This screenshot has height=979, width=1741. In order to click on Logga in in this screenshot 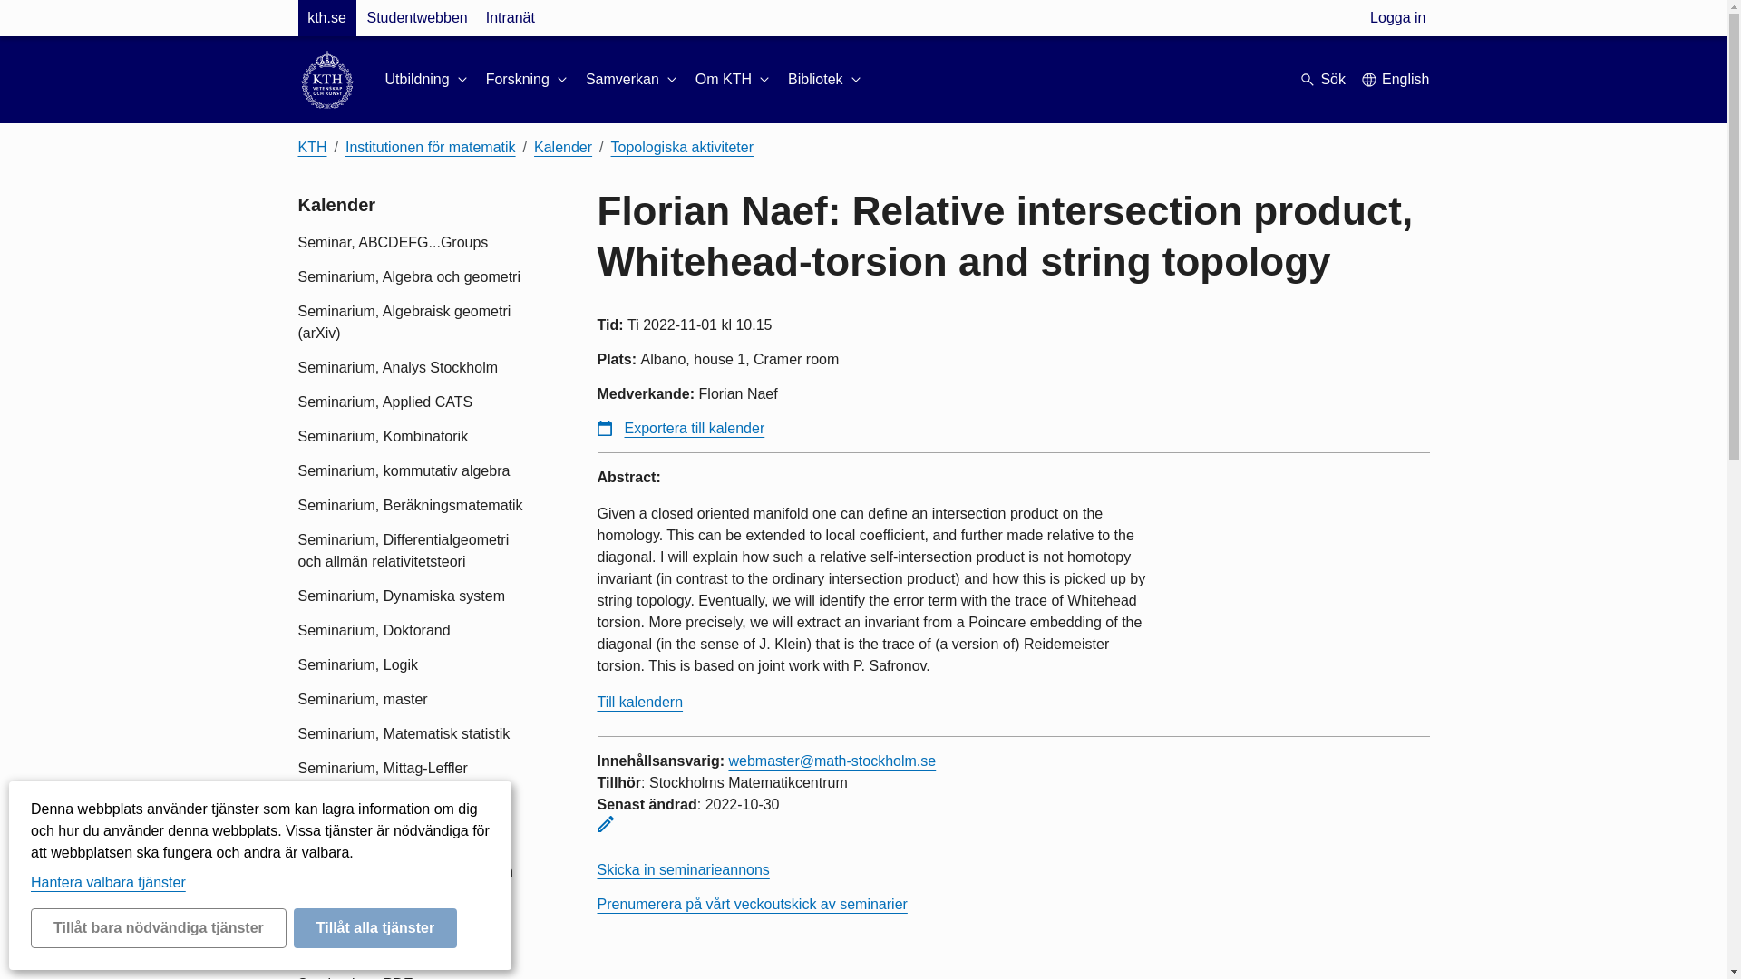, I will do `click(1398, 18)`.